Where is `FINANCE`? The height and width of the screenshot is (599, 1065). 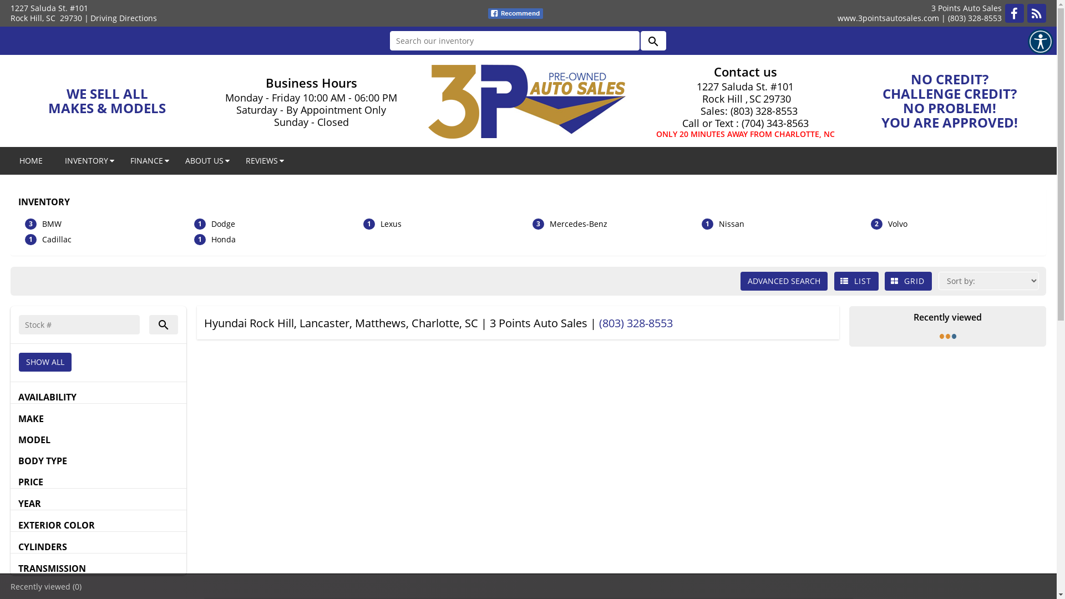
FINANCE is located at coordinates (146, 161).